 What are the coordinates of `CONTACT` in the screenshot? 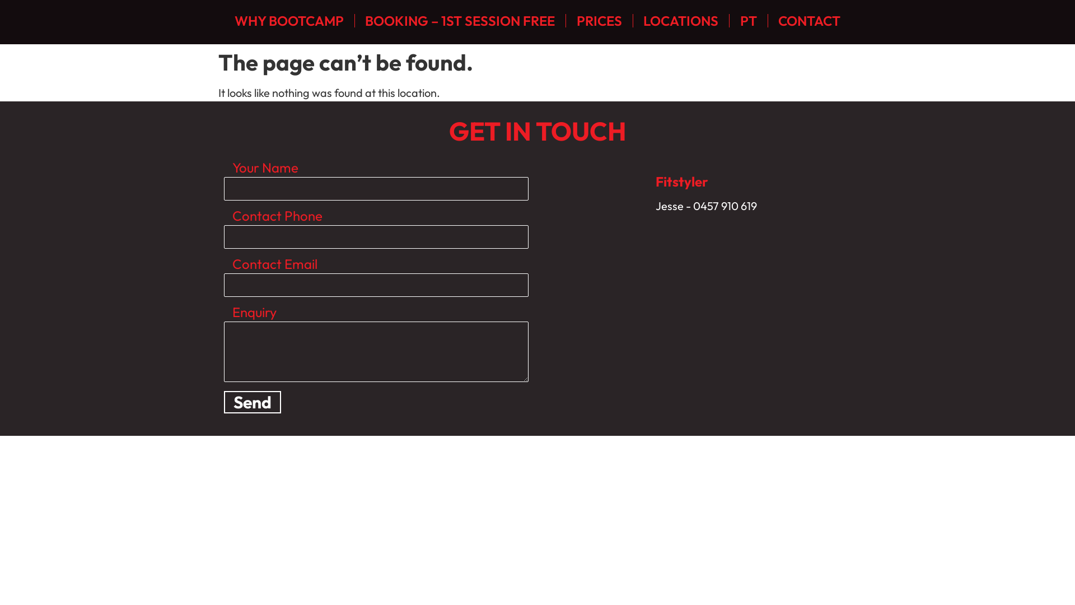 It's located at (810, 21).